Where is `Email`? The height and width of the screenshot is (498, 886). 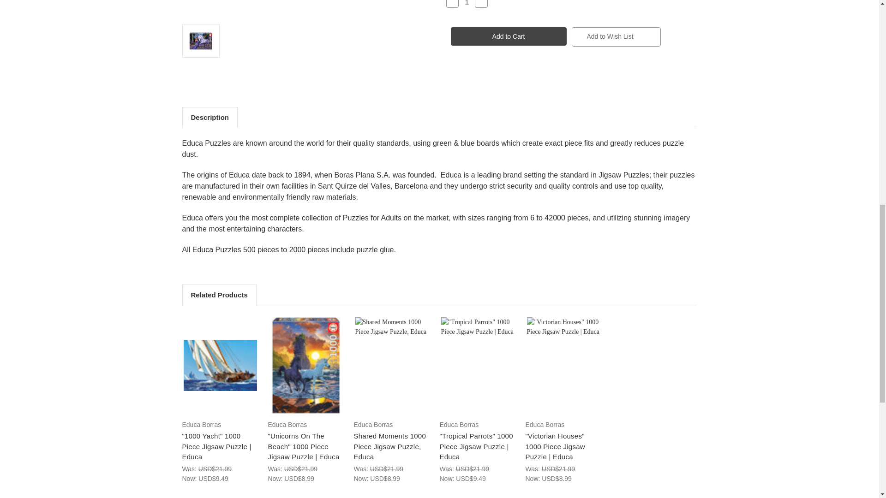
Email is located at coordinates (466, 83).